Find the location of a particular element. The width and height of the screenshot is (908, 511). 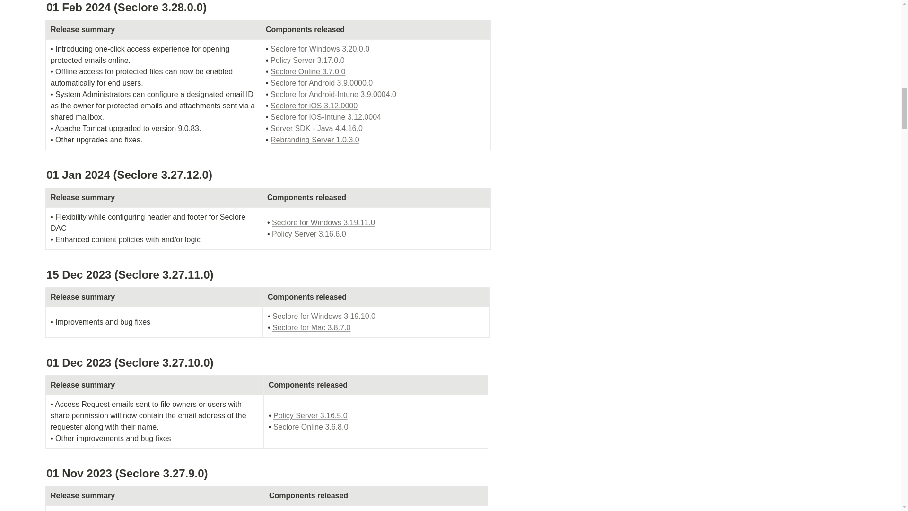

Policy Server 3.16.6.0 is located at coordinates (308, 234).